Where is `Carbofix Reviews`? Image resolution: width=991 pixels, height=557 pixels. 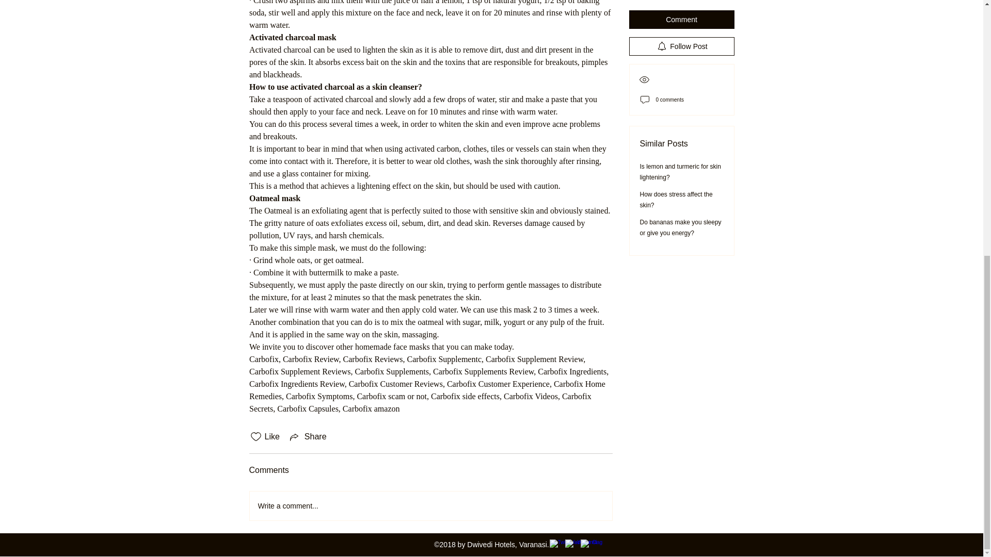
Carbofix Reviews is located at coordinates (373, 359).